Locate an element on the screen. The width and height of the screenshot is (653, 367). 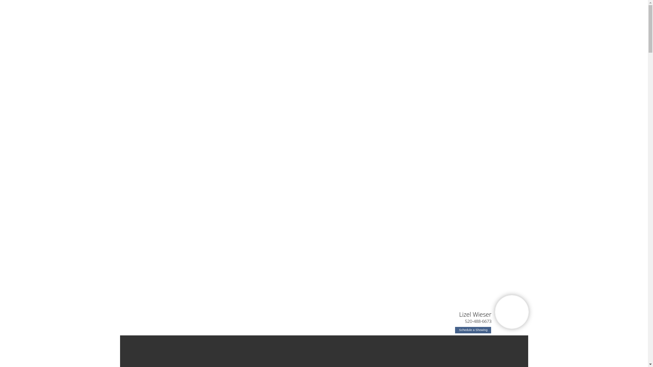
Lizel Wieser is located at coordinates (475, 314).